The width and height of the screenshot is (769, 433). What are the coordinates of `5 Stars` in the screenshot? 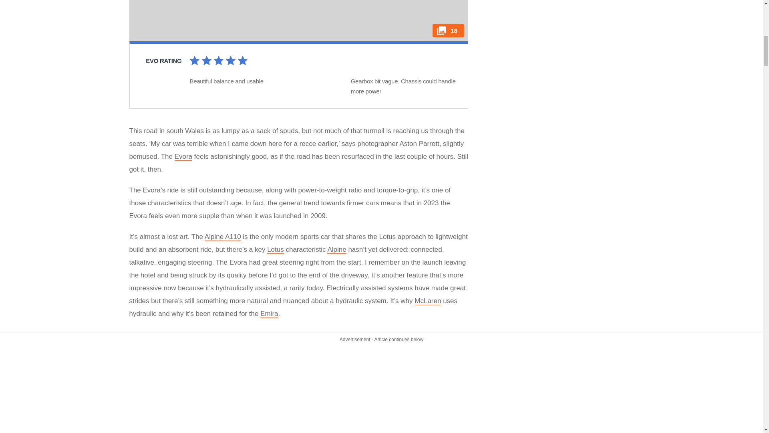 It's located at (242, 62).